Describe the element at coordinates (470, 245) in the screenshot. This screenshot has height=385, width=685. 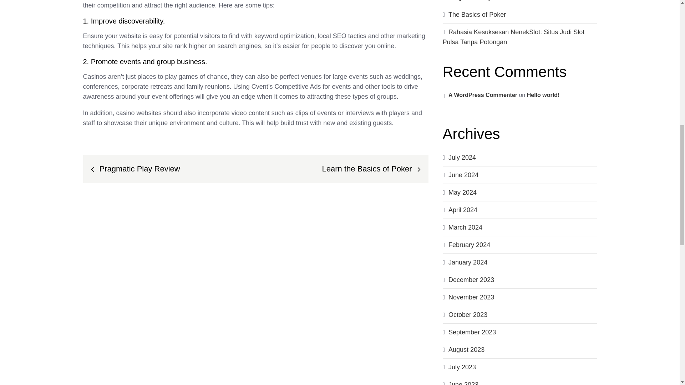
I see `February 2024` at that location.